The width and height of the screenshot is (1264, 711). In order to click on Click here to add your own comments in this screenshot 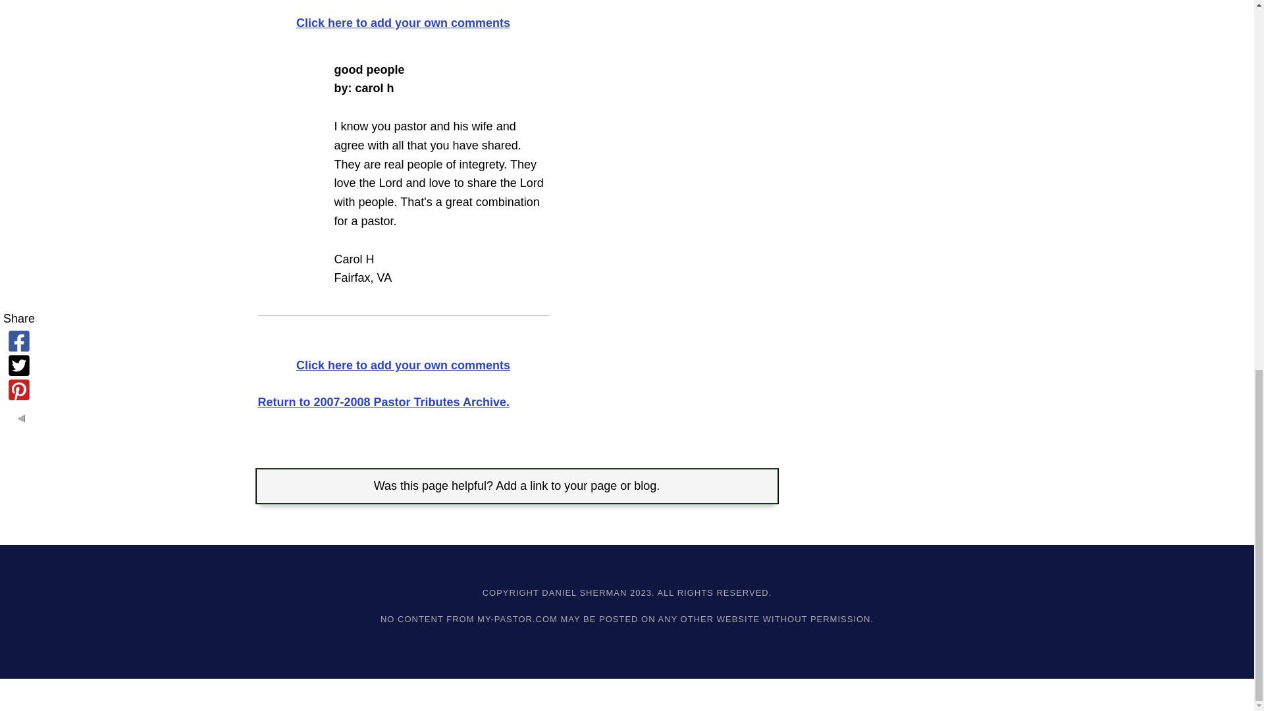, I will do `click(403, 365)`.